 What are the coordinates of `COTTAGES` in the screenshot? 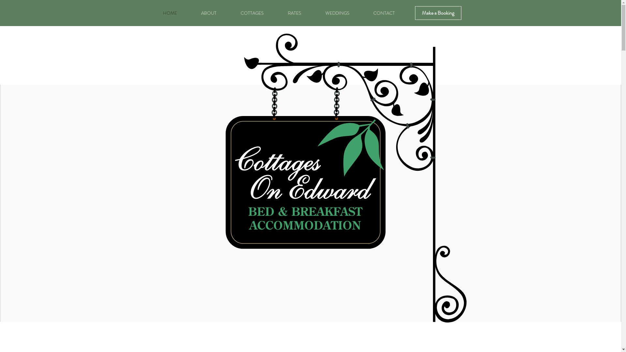 It's located at (252, 13).